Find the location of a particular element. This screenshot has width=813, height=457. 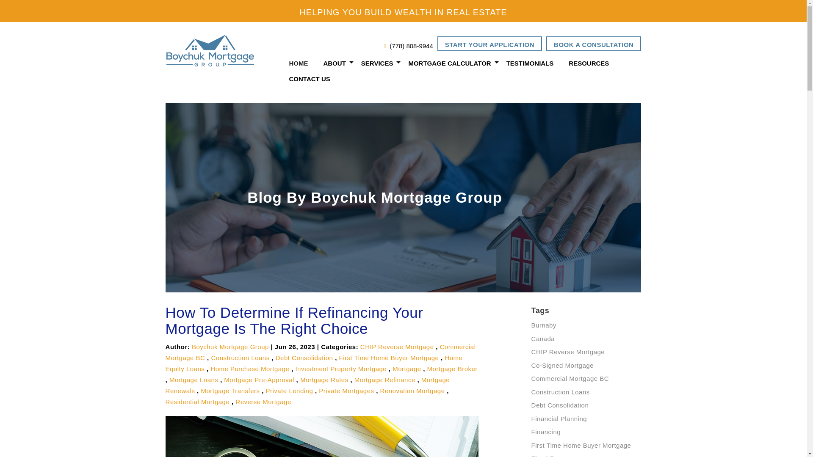

START YOUR APPLICATION is located at coordinates (489, 44).